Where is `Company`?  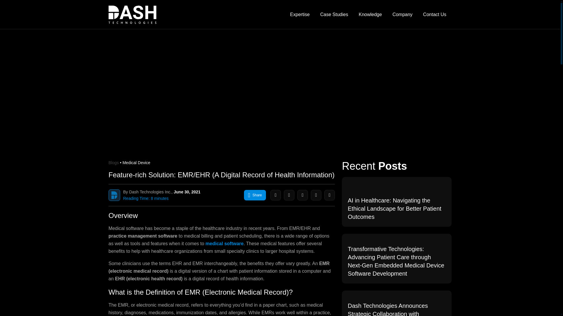 Company is located at coordinates (402, 15).